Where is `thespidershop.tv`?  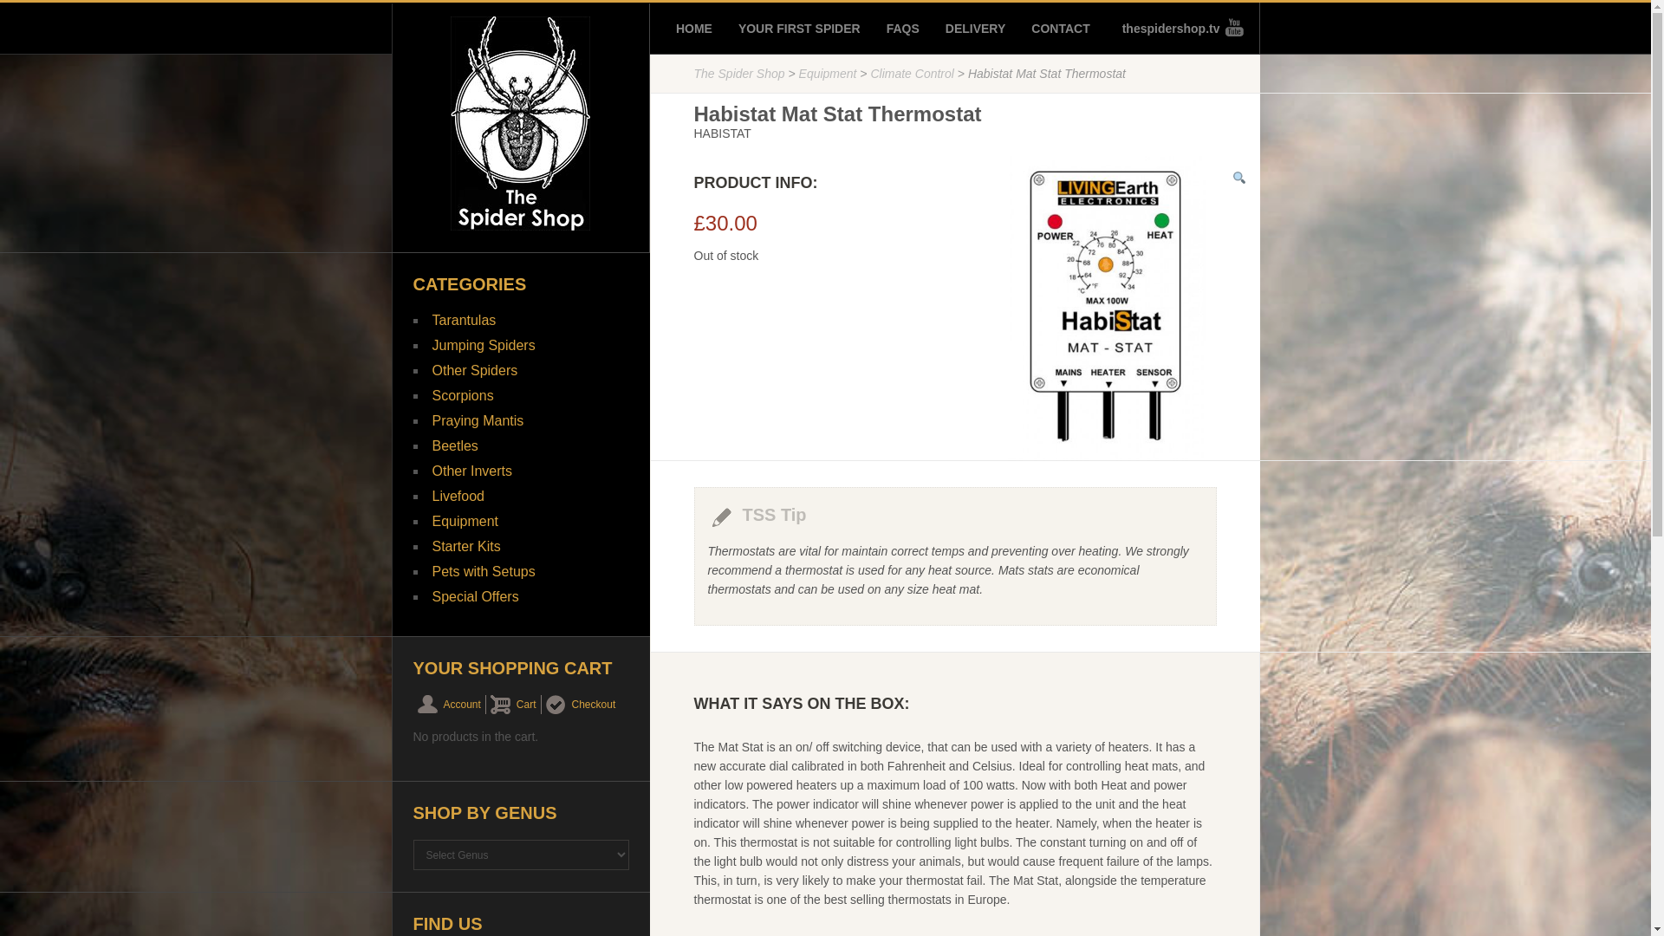 thespidershop.tv is located at coordinates (1177, 28).